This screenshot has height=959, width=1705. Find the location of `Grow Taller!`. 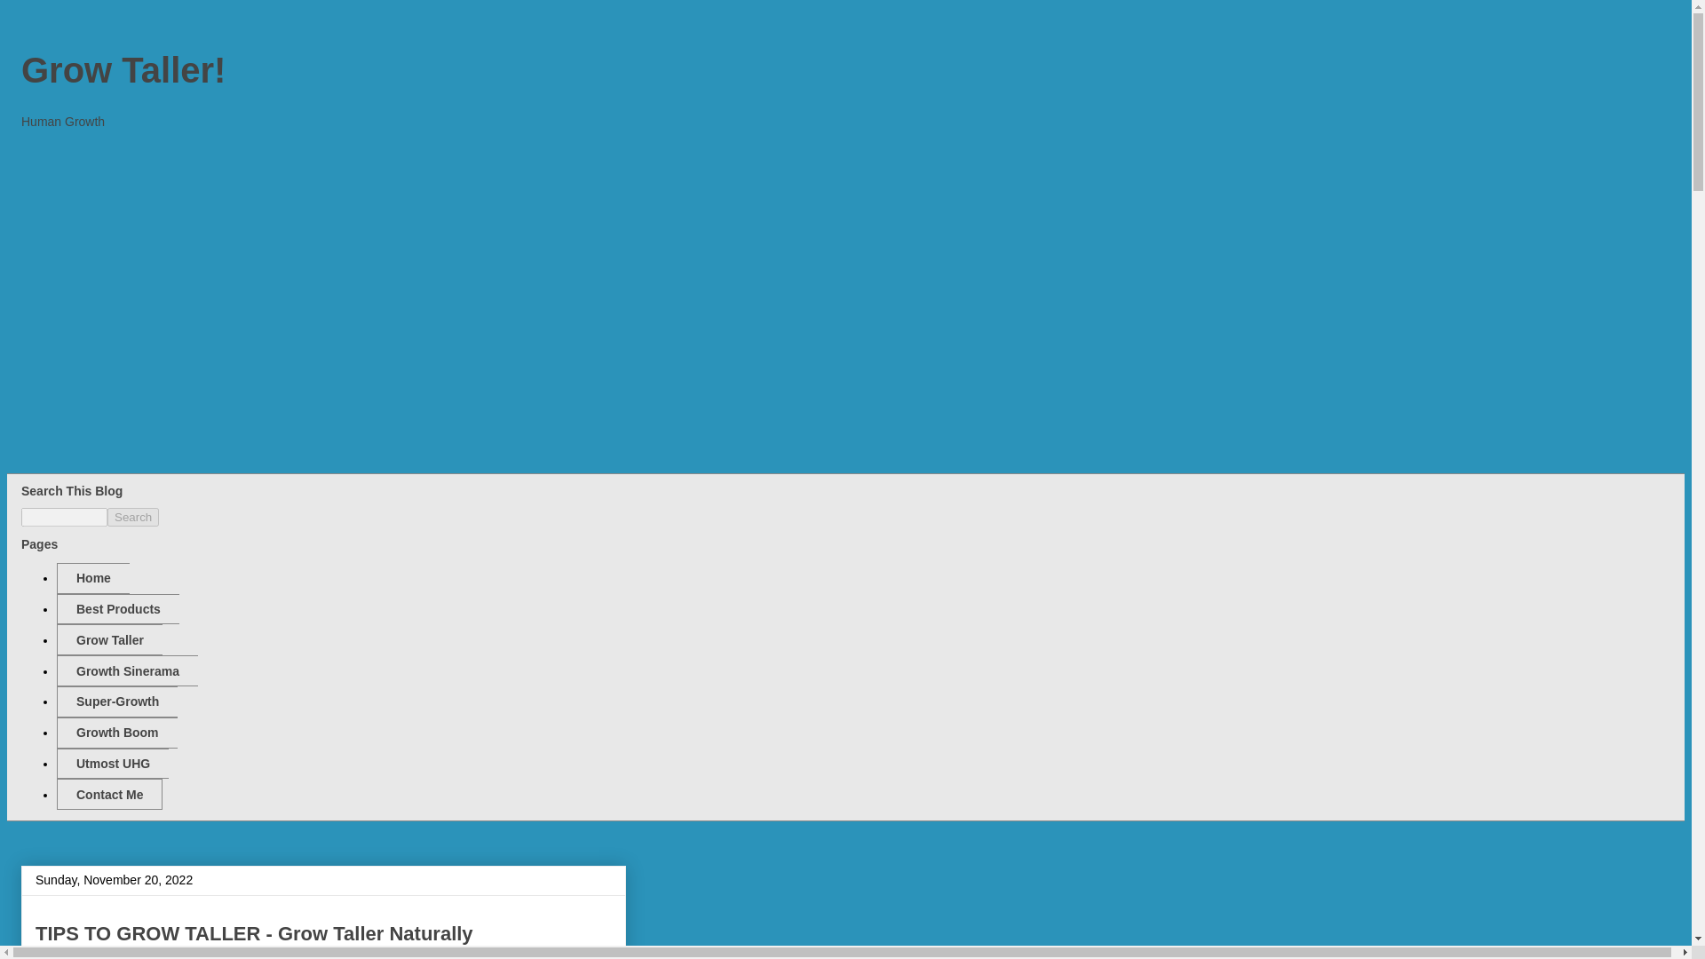

Grow Taller! is located at coordinates (123, 70).